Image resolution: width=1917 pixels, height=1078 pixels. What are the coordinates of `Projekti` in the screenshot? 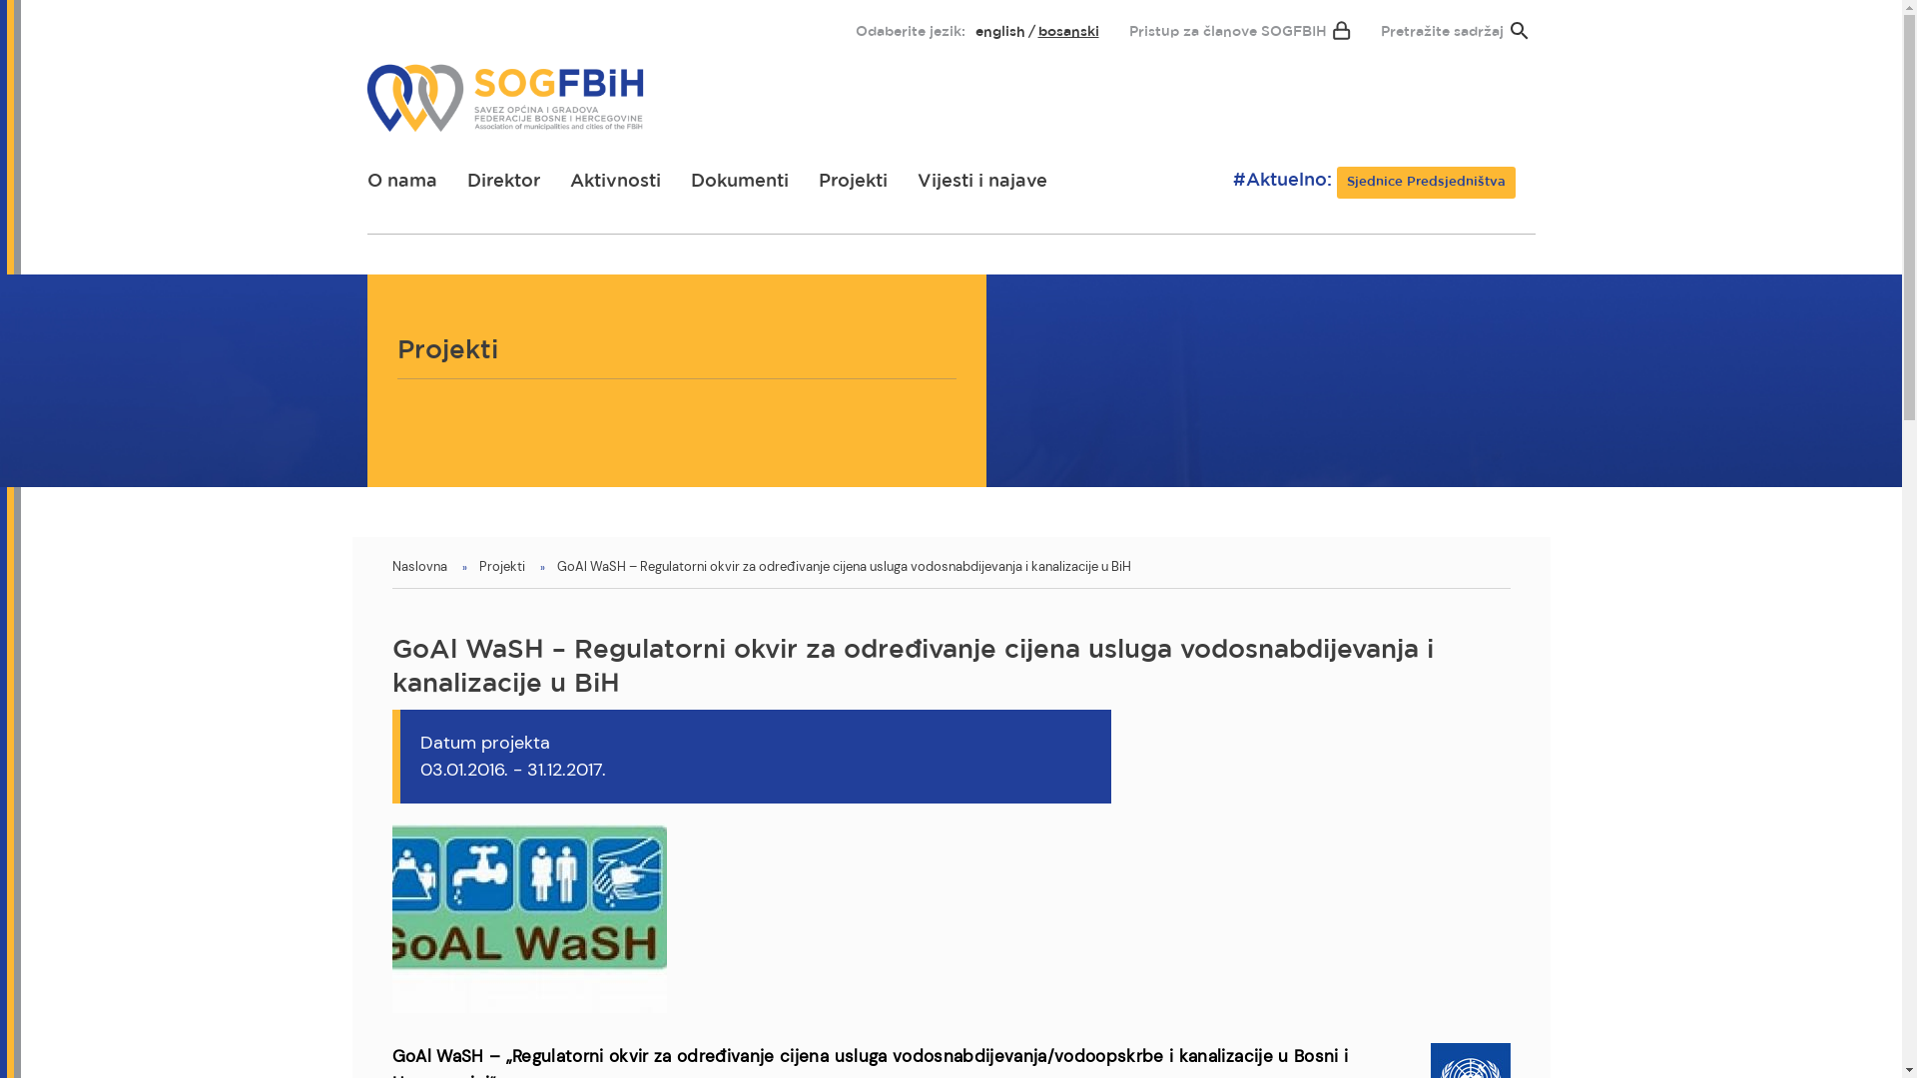 It's located at (502, 567).